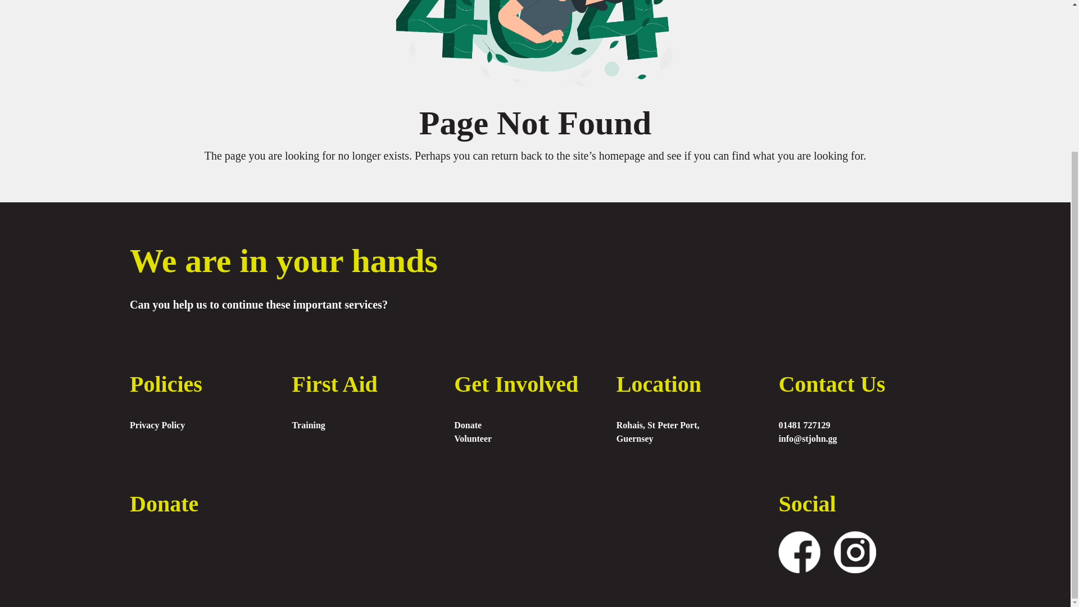 This screenshot has width=1079, height=607. Describe the element at coordinates (859, 425) in the screenshot. I see `01481 727129` at that location.